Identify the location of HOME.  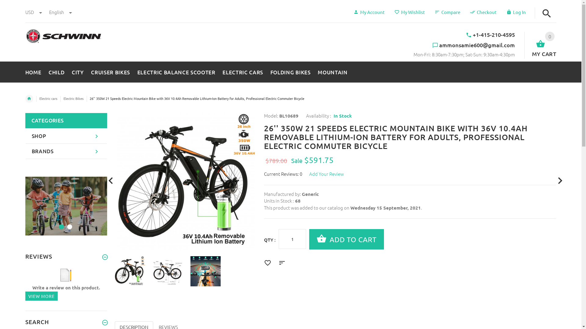
(35, 71).